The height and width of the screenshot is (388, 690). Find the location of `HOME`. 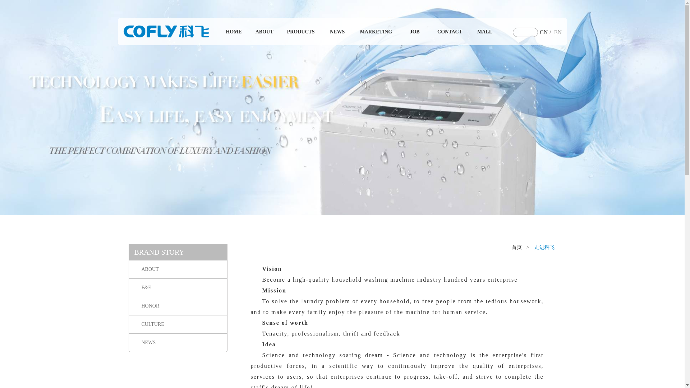

HOME is located at coordinates (310, 35).